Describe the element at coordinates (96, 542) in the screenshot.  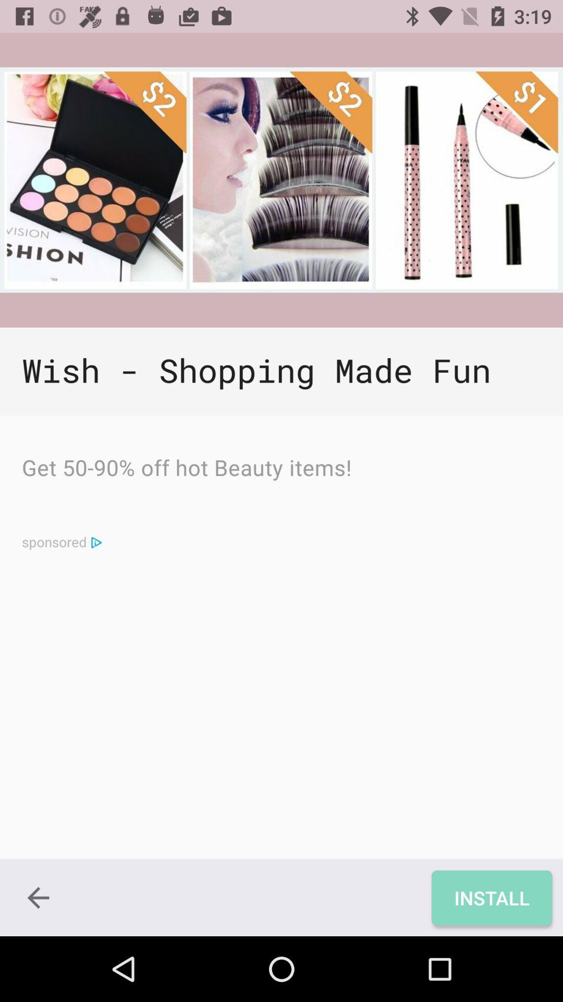
I see `select icon next to the sponsored` at that location.